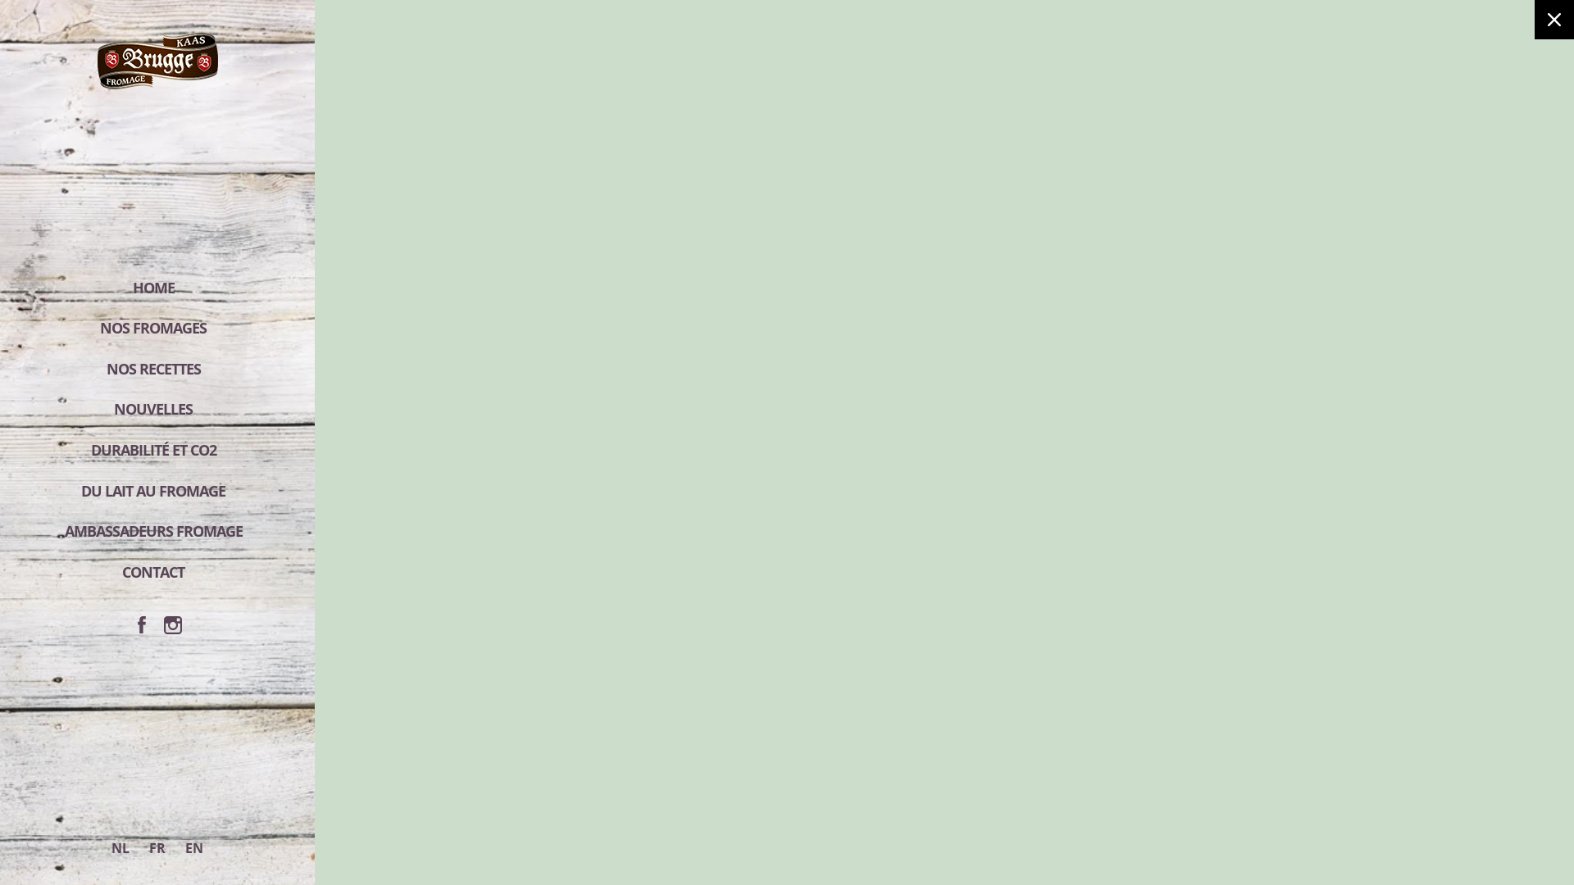 This screenshot has width=1574, height=885. Describe the element at coordinates (157, 288) in the screenshot. I see `HOME` at that location.